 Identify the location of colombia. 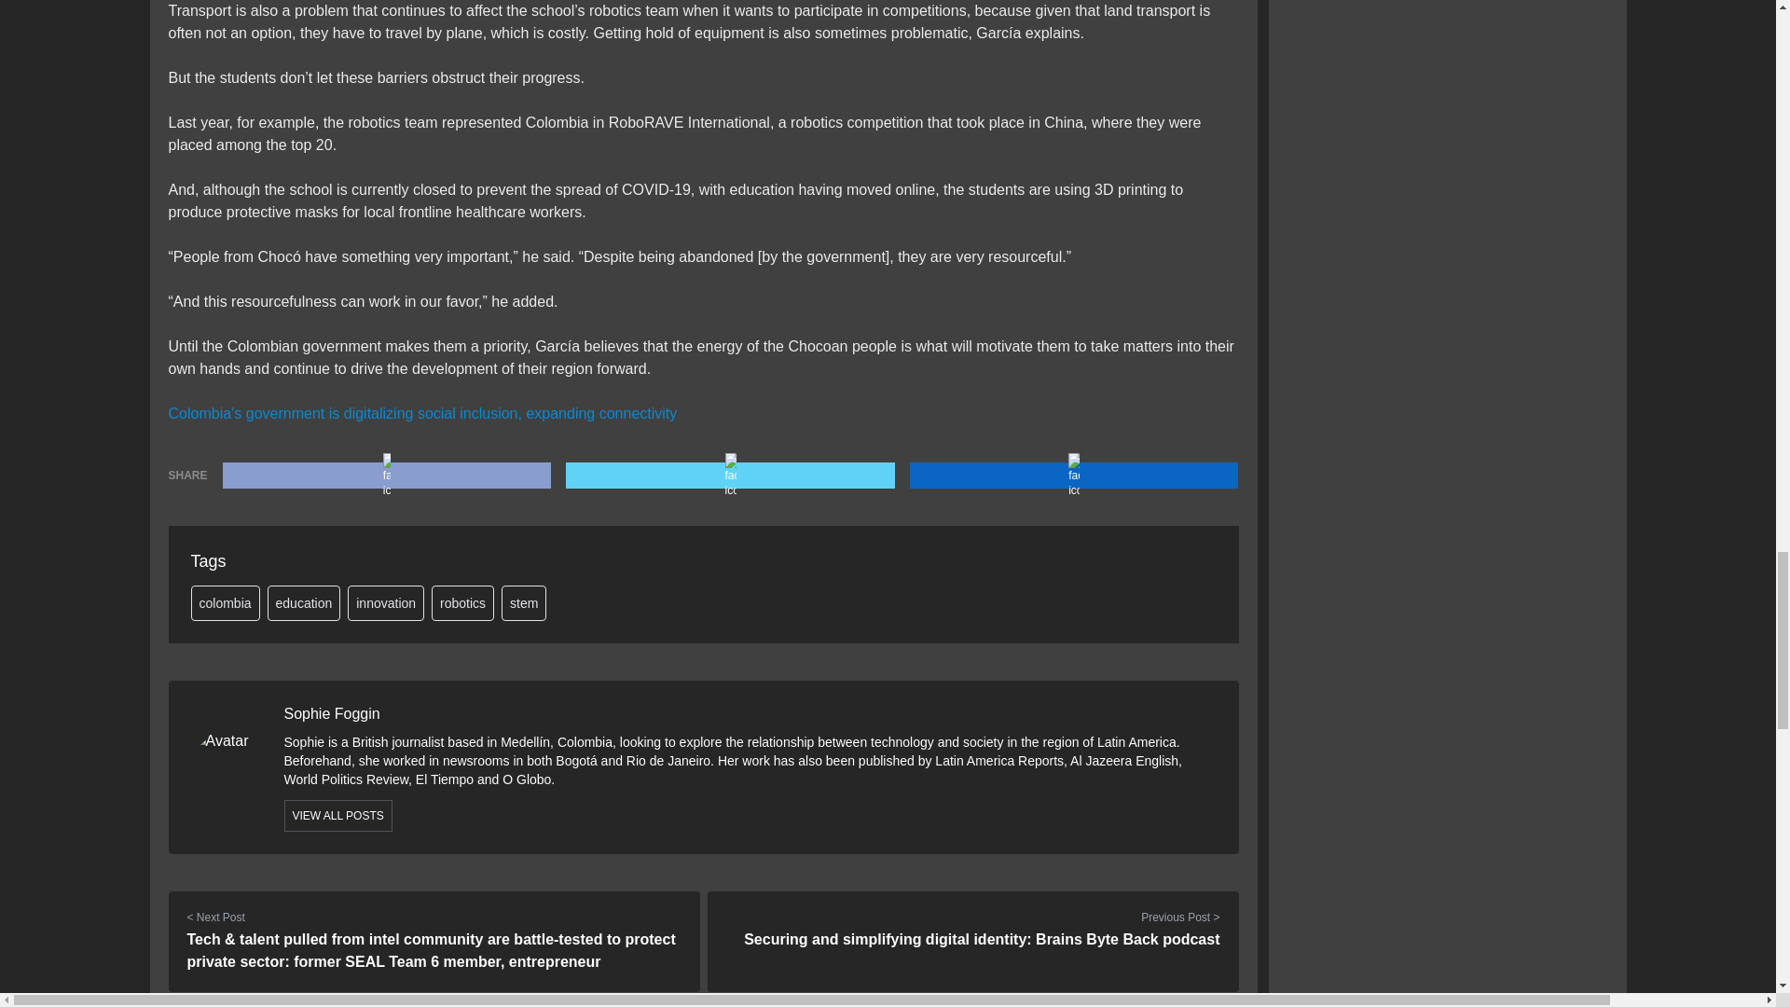
(224, 602).